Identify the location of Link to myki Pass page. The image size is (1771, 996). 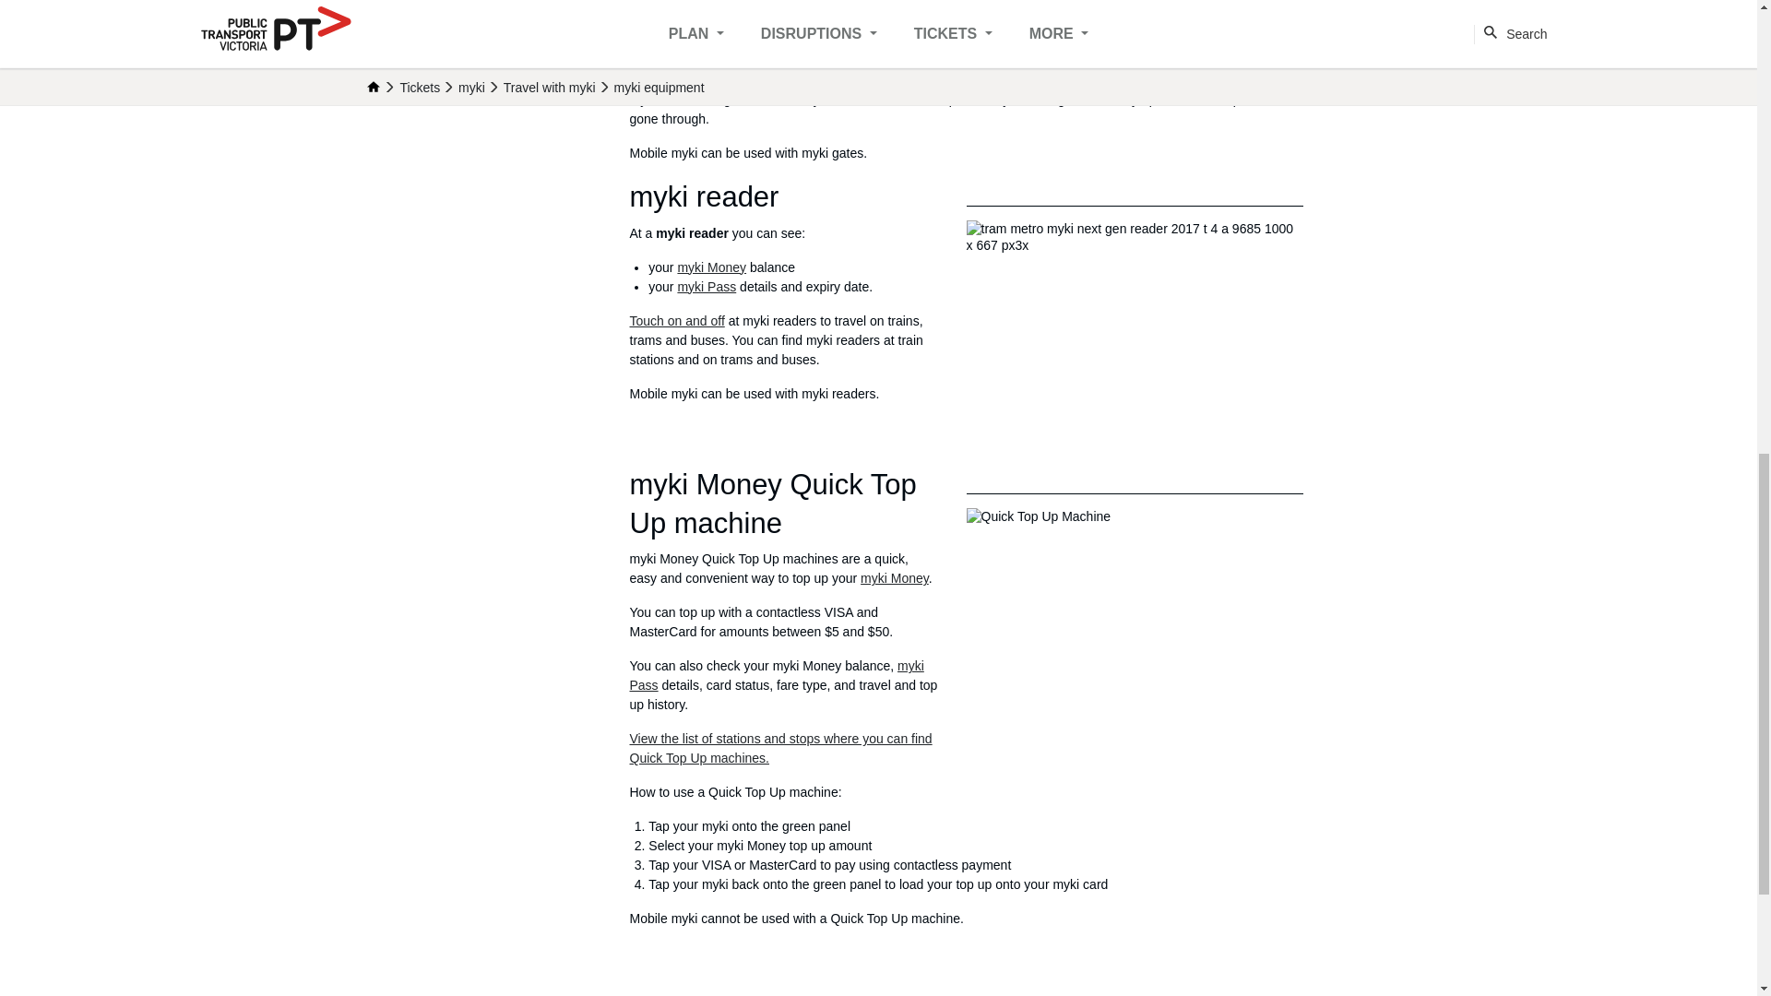
(775, 675).